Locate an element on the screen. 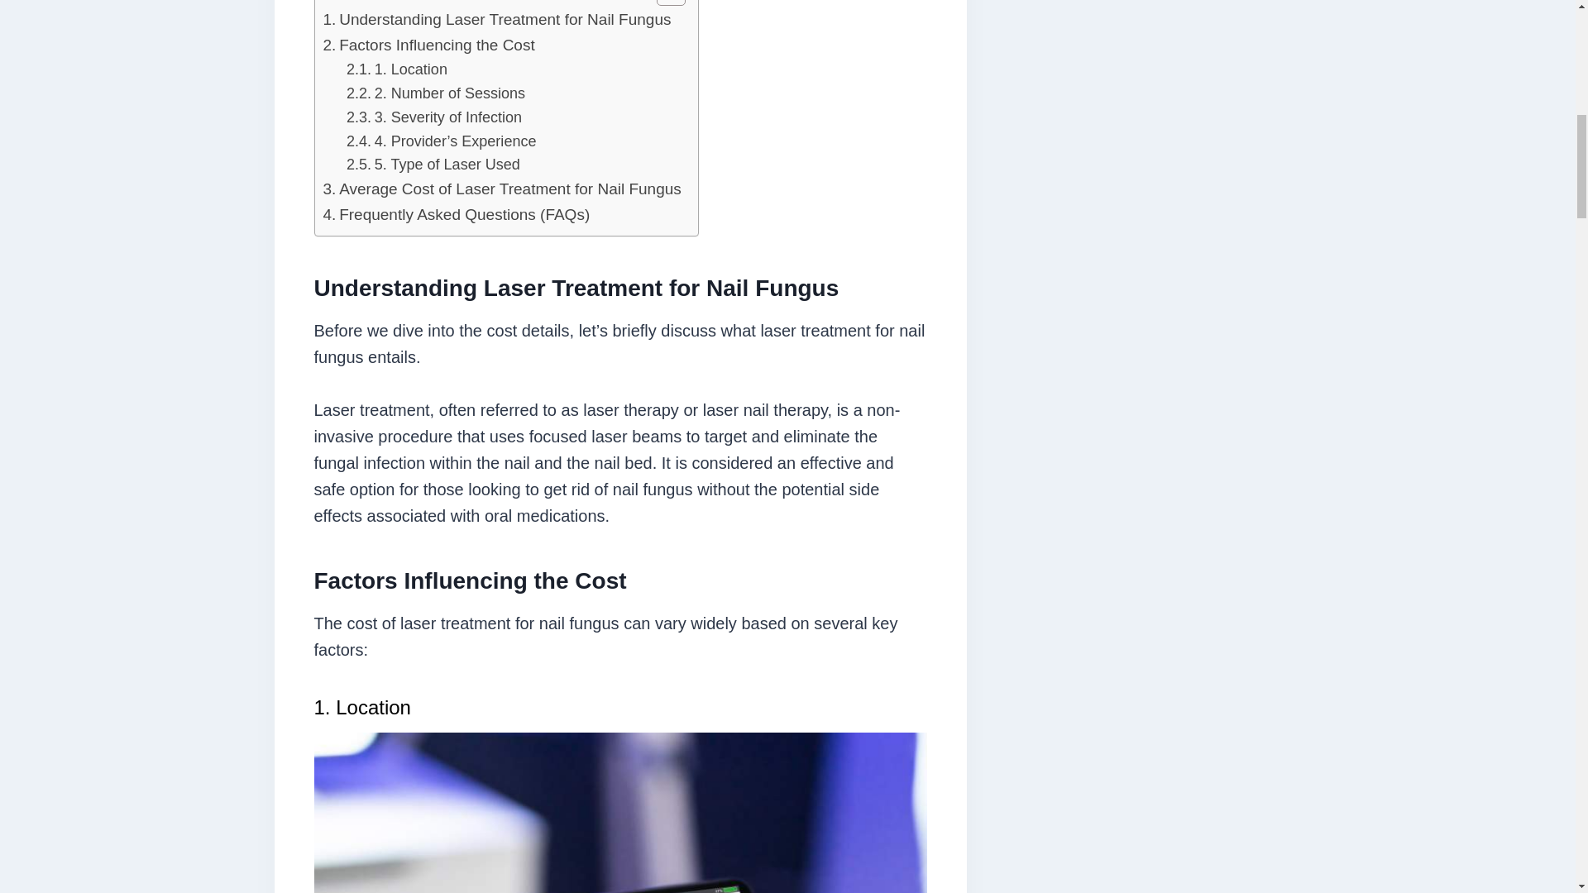 The height and width of the screenshot is (893, 1588). 5. Type of Laser Used is located at coordinates (433, 164).